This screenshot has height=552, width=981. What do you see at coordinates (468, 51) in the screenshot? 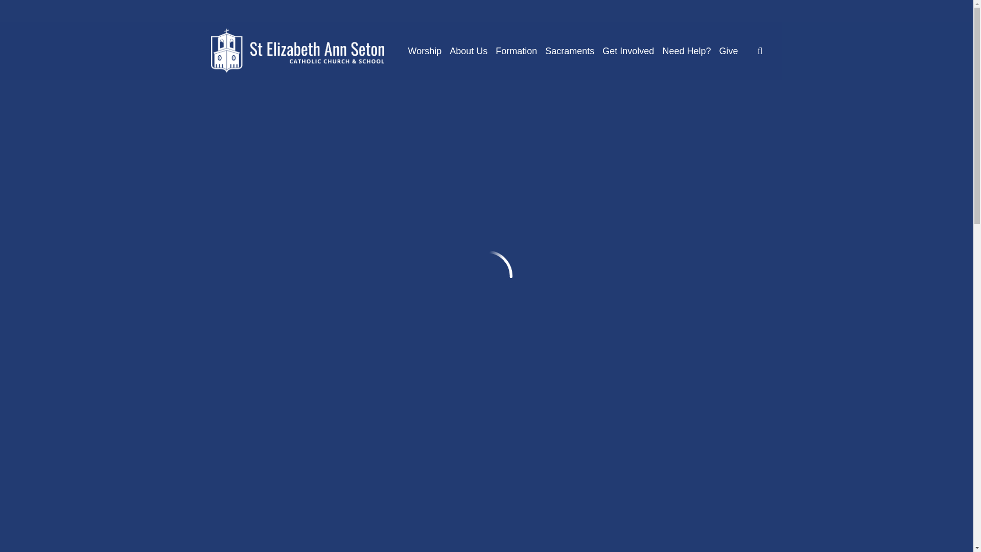
I see `About Us` at bounding box center [468, 51].